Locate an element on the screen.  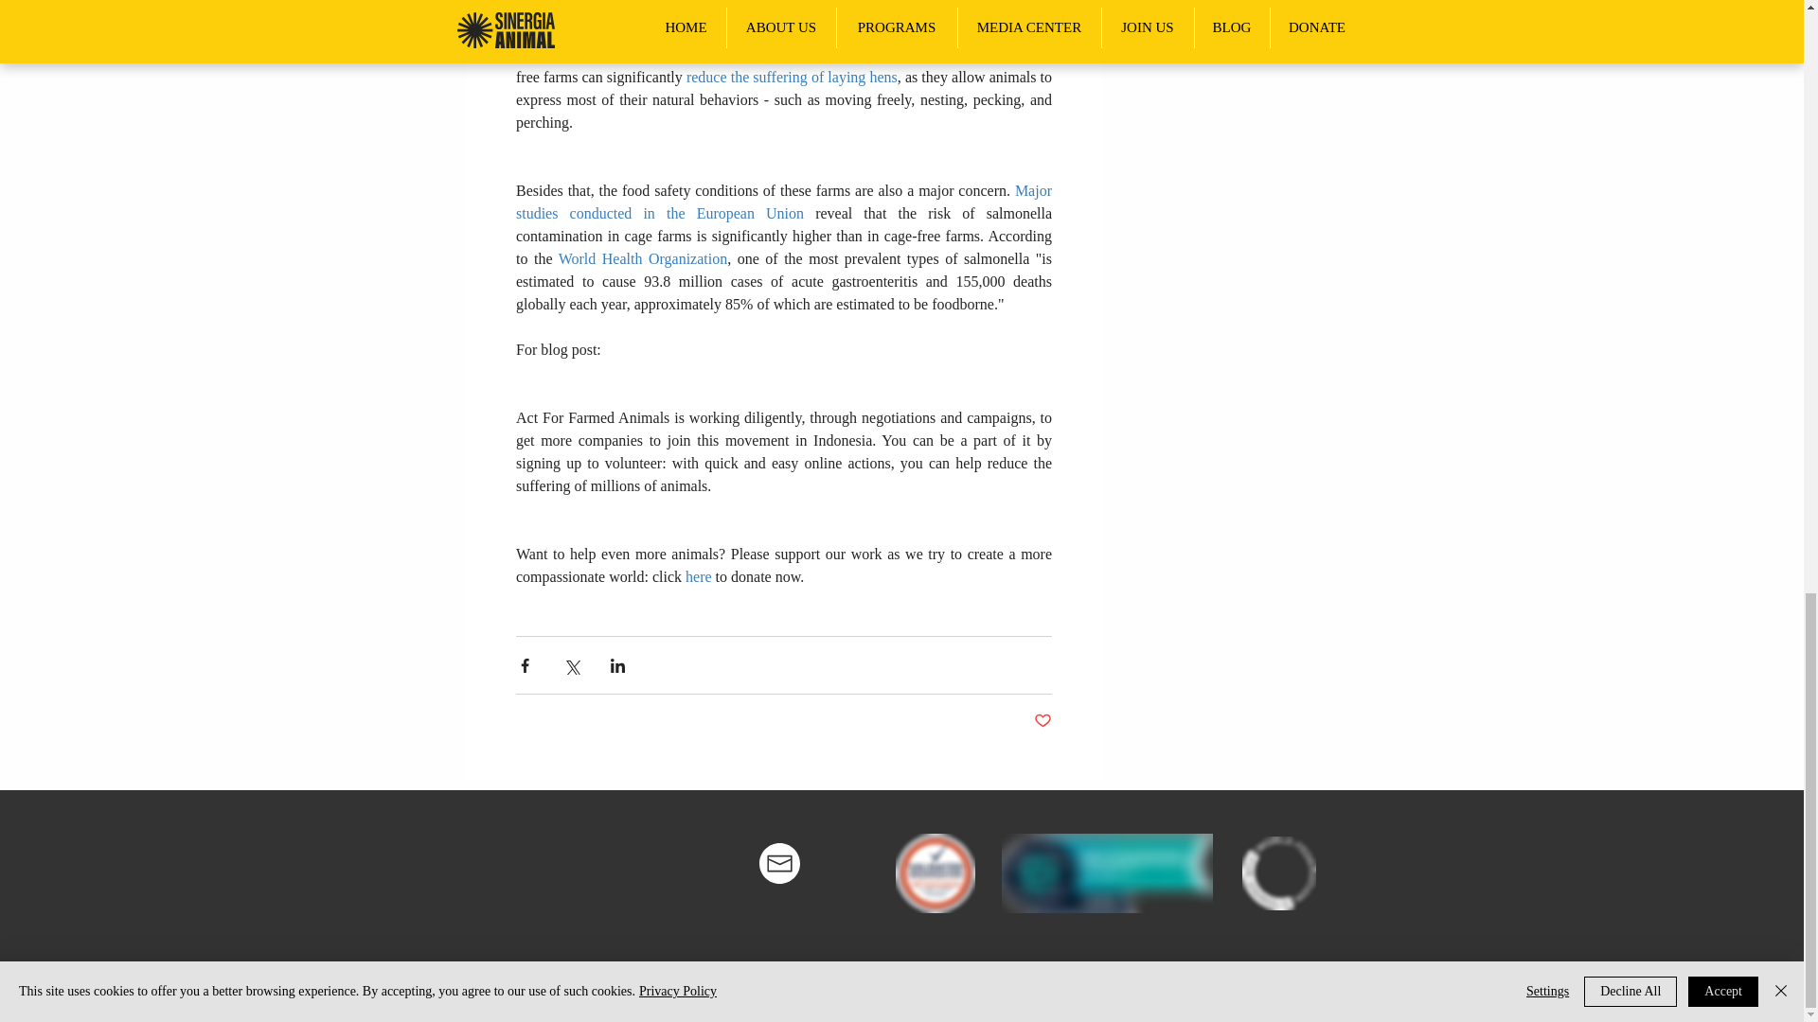
Post not marked as liked is located at coordinates (1043, 721).